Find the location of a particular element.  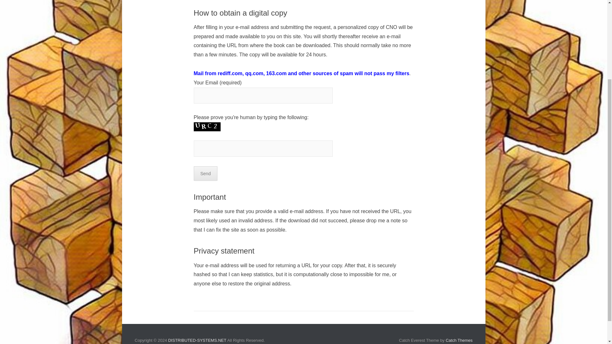

Catch Themes is located at coordinates (459, 340).